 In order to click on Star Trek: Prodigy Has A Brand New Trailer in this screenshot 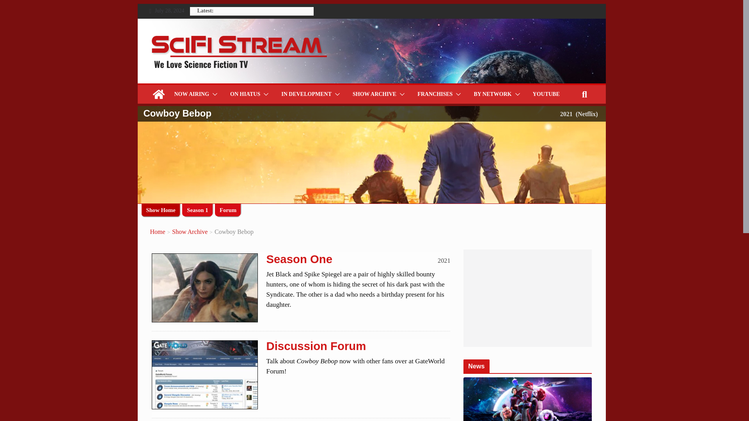, I will do `click(527, 399)`.